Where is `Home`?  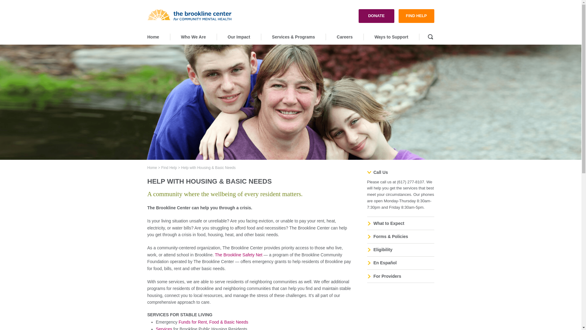 Home is located at coordinates (158, 37).